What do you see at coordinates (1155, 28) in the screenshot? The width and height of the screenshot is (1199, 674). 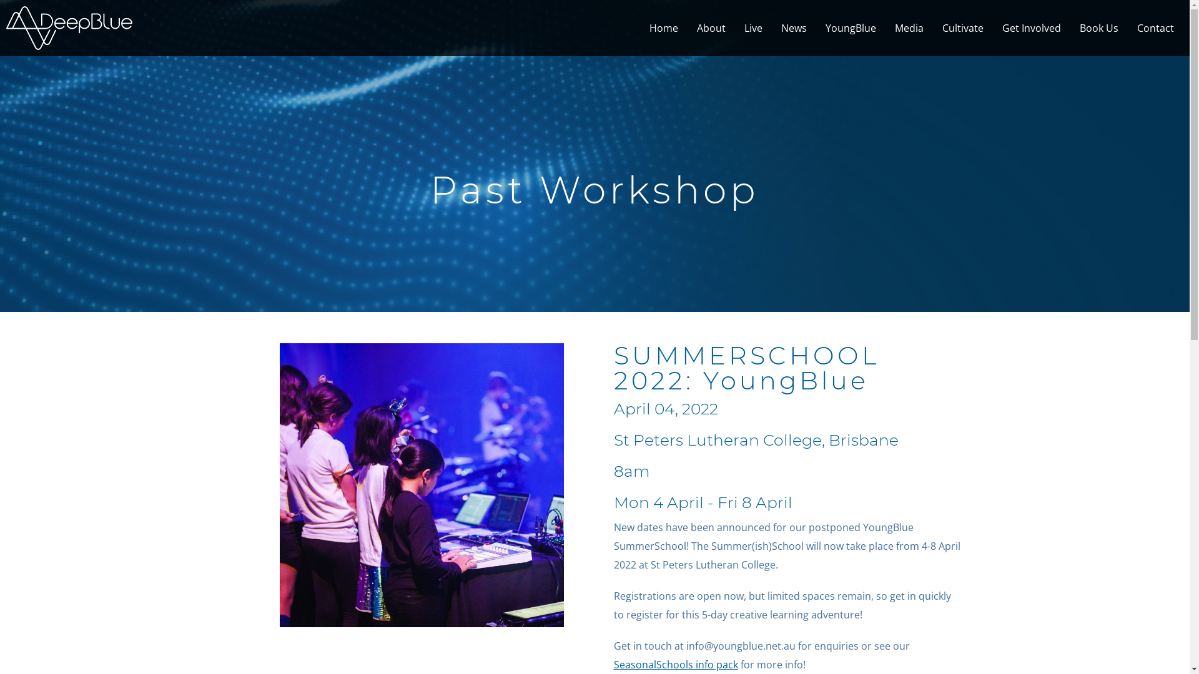 I see `Contact` at bounding box center [1155, 28].